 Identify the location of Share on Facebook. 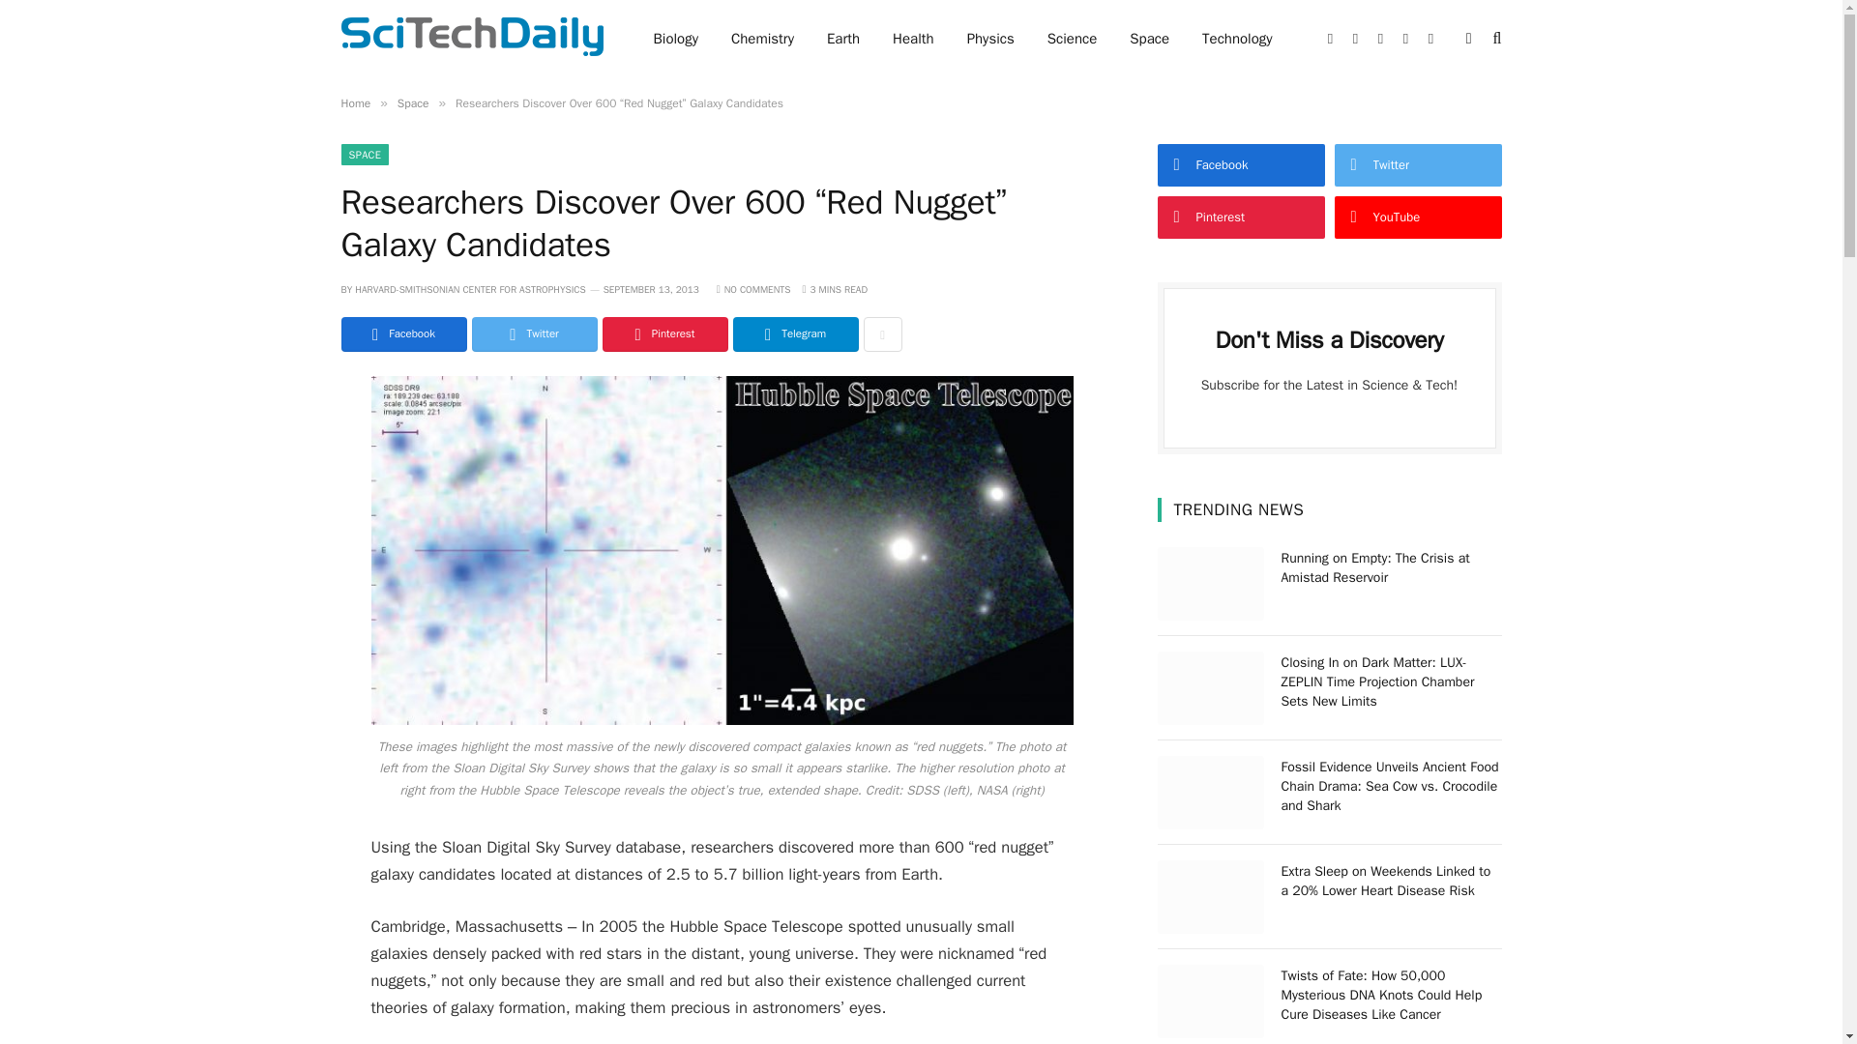
(402, 334).